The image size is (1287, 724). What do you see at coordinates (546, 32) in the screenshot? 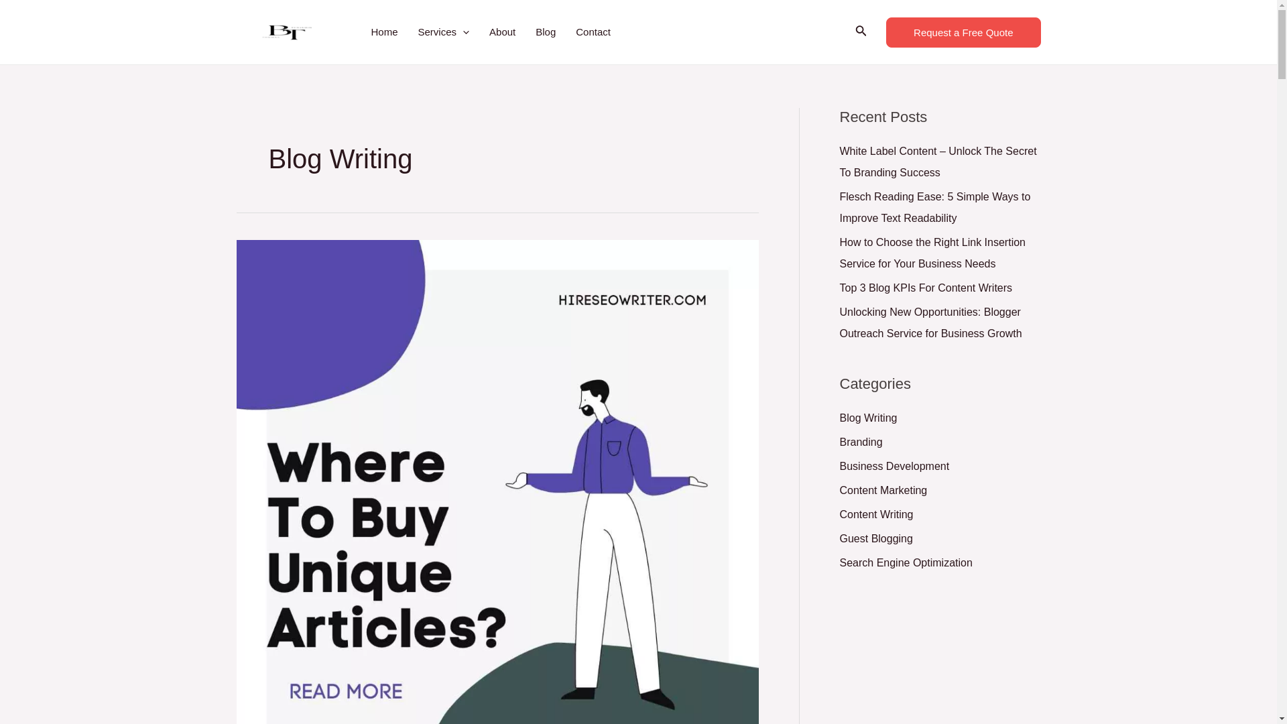
I see `Blog` at bounding box center [546, 32].